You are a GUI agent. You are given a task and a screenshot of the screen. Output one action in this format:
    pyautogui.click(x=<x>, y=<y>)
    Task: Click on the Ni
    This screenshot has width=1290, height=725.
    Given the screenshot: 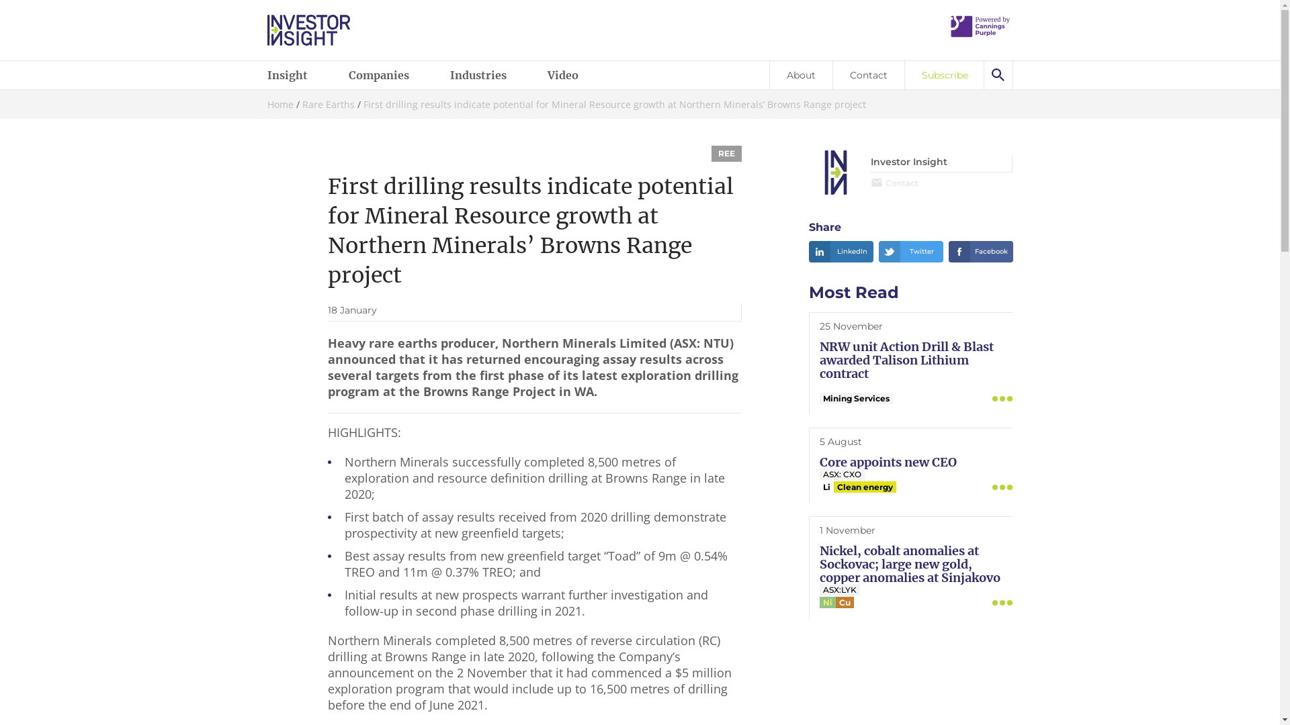 What is the action you would take?
    pyautogui.click(x=828, y=603)
    